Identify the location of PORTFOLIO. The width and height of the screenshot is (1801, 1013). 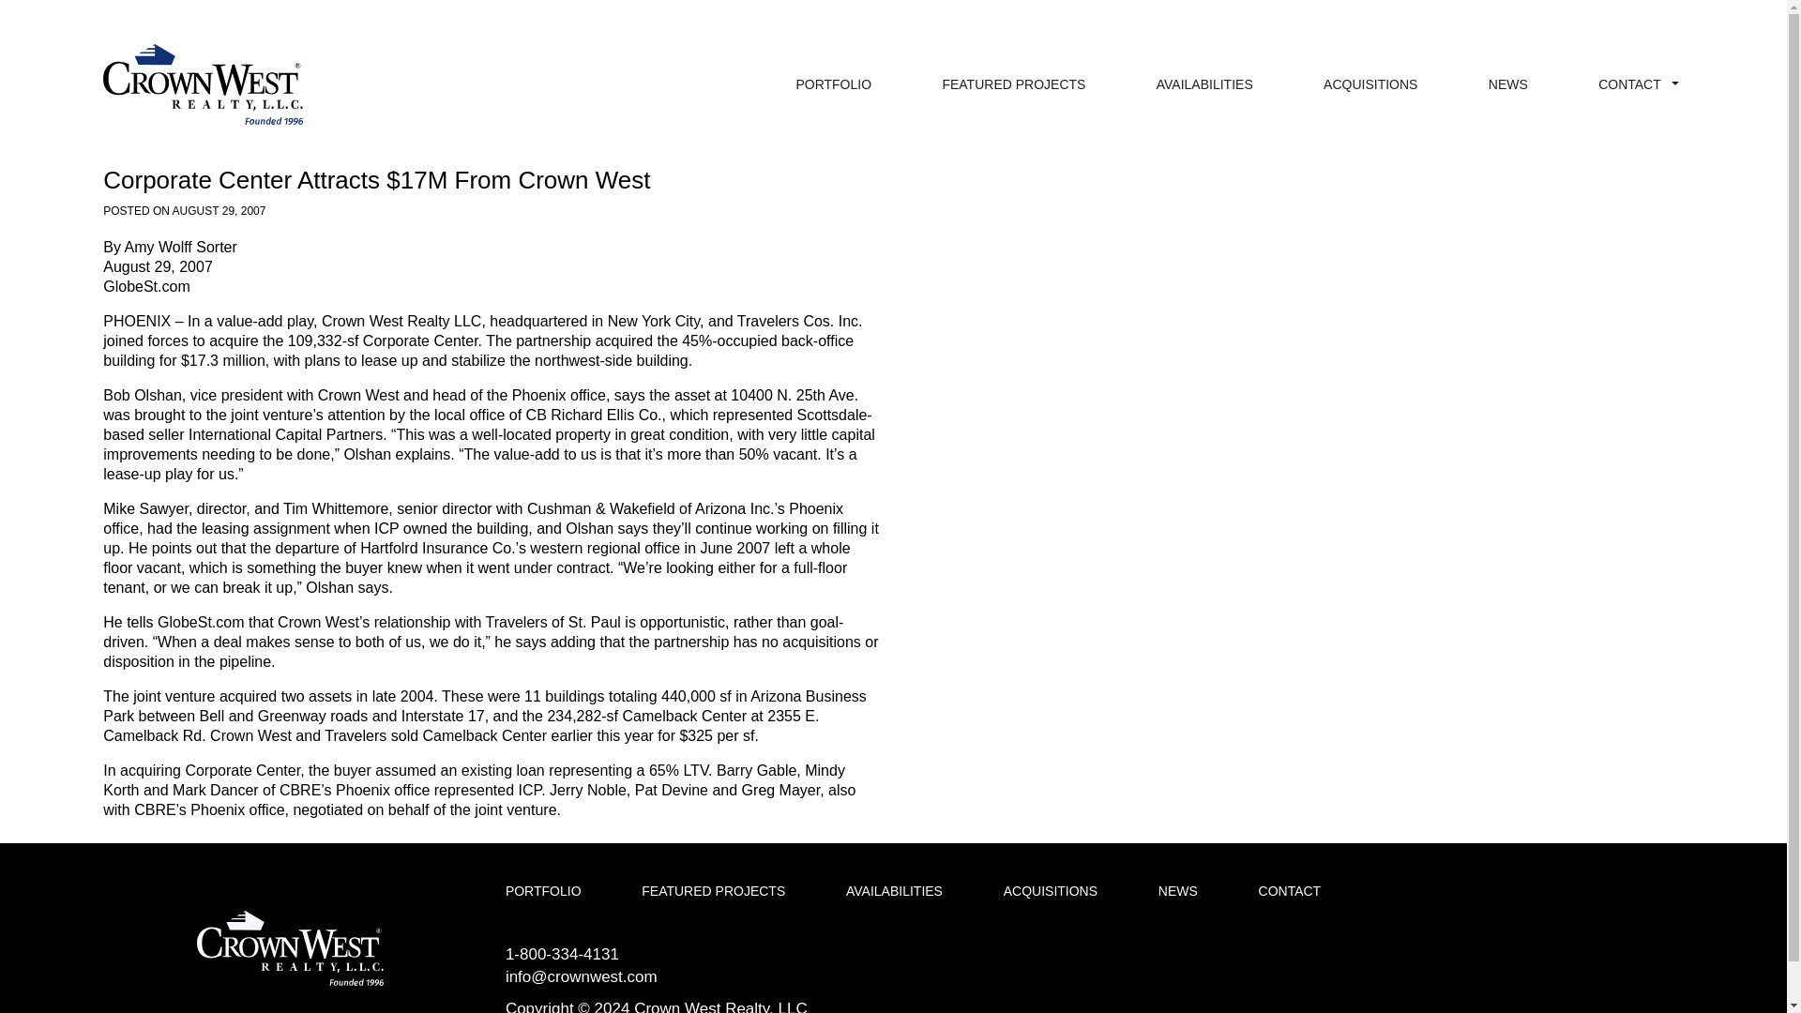
(544, 891).